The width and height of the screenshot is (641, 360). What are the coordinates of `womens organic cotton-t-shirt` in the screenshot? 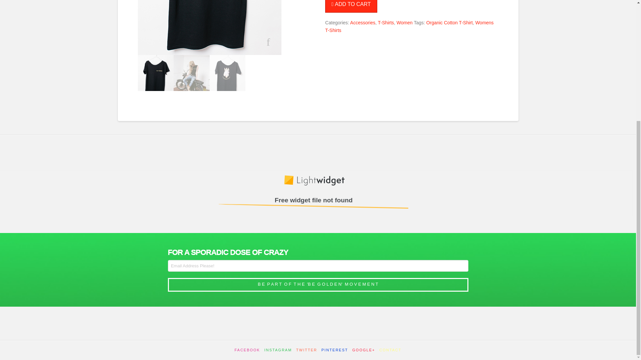 It's located at (156, 73).